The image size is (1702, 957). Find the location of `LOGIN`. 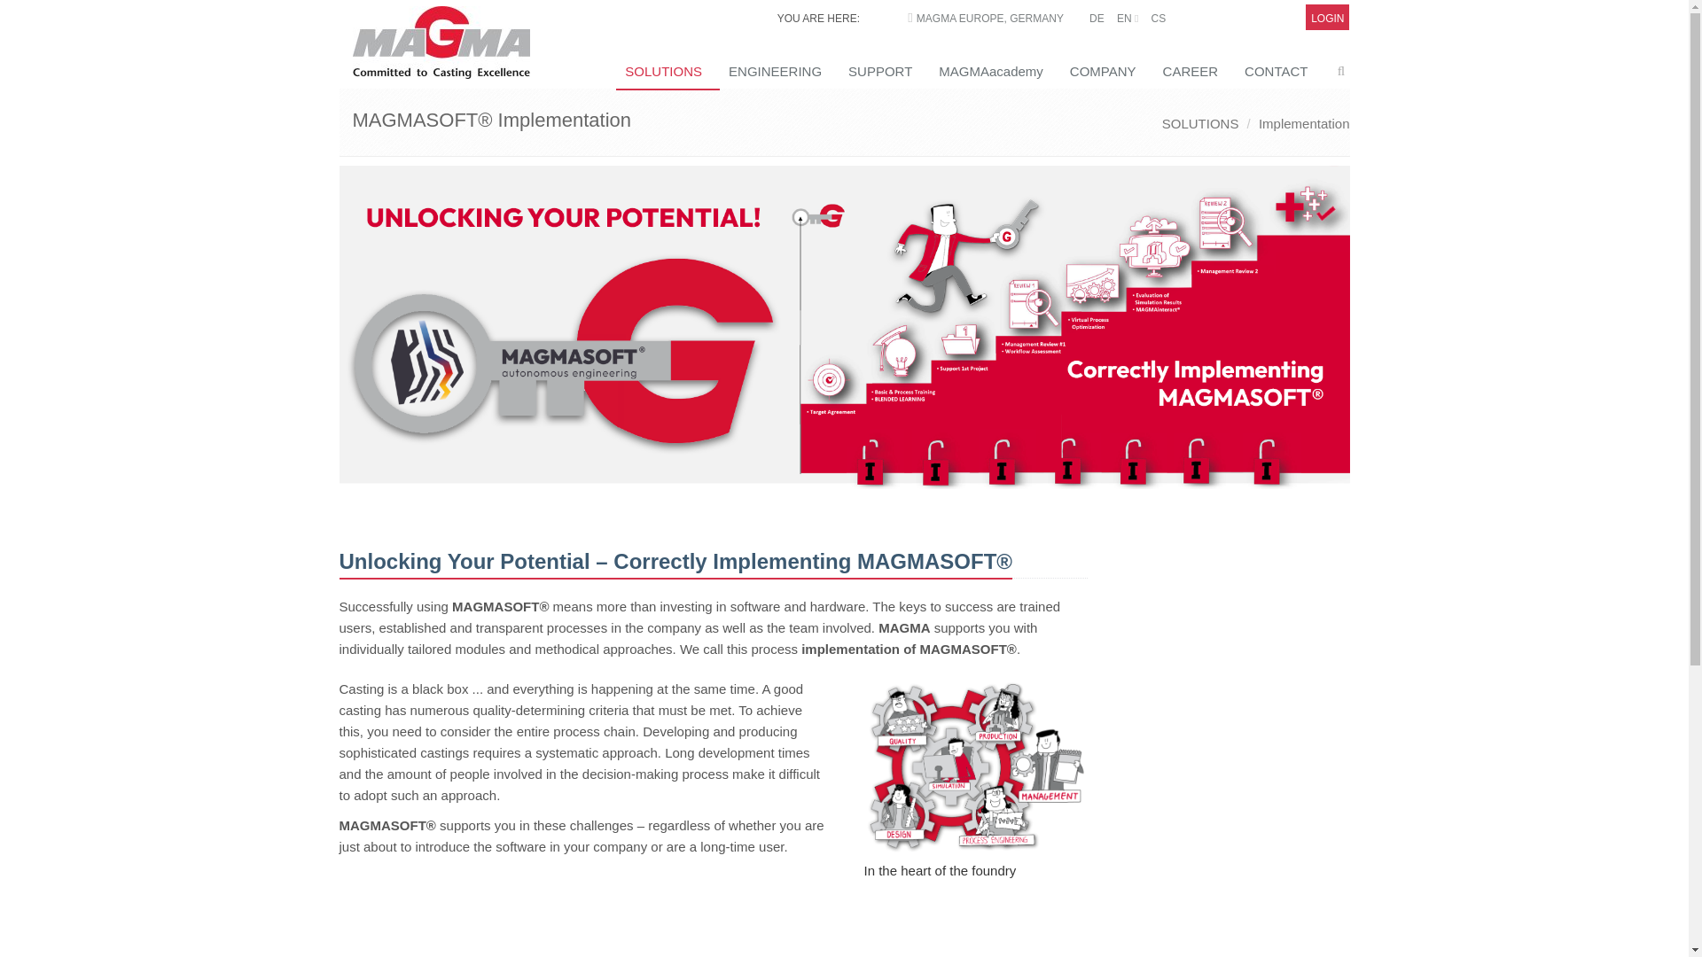

LOGIN is located at coordinates (1327, 19).